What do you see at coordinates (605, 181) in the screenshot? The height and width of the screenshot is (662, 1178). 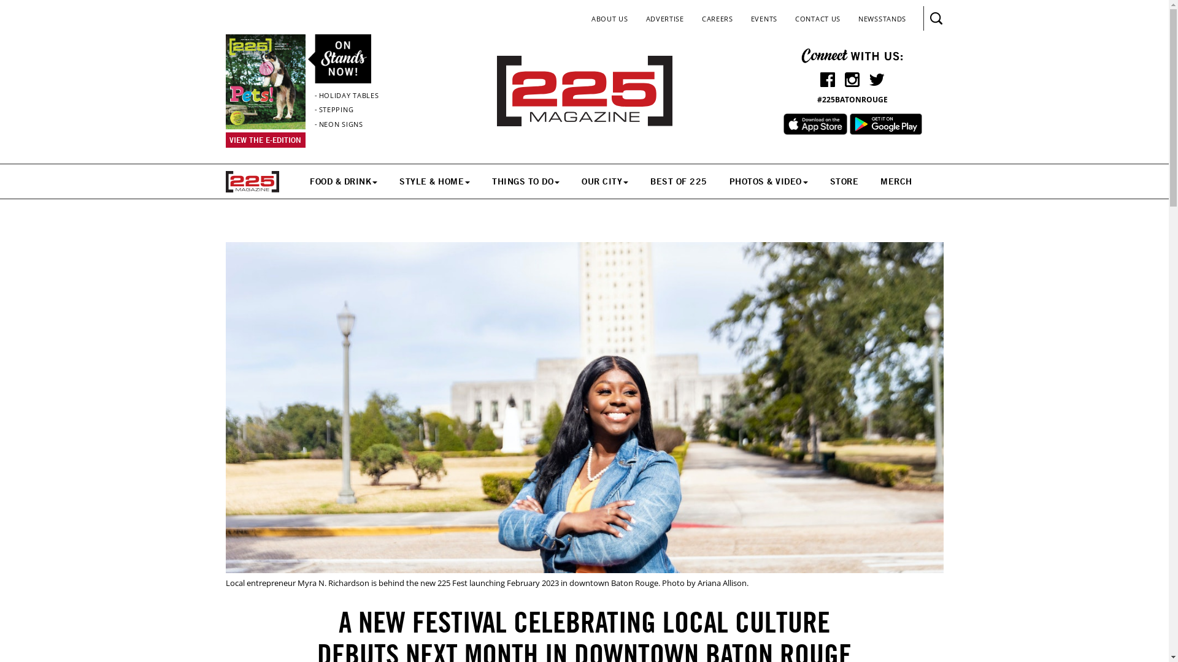 I see `OUR CITY` at bounding box center [605, 181].